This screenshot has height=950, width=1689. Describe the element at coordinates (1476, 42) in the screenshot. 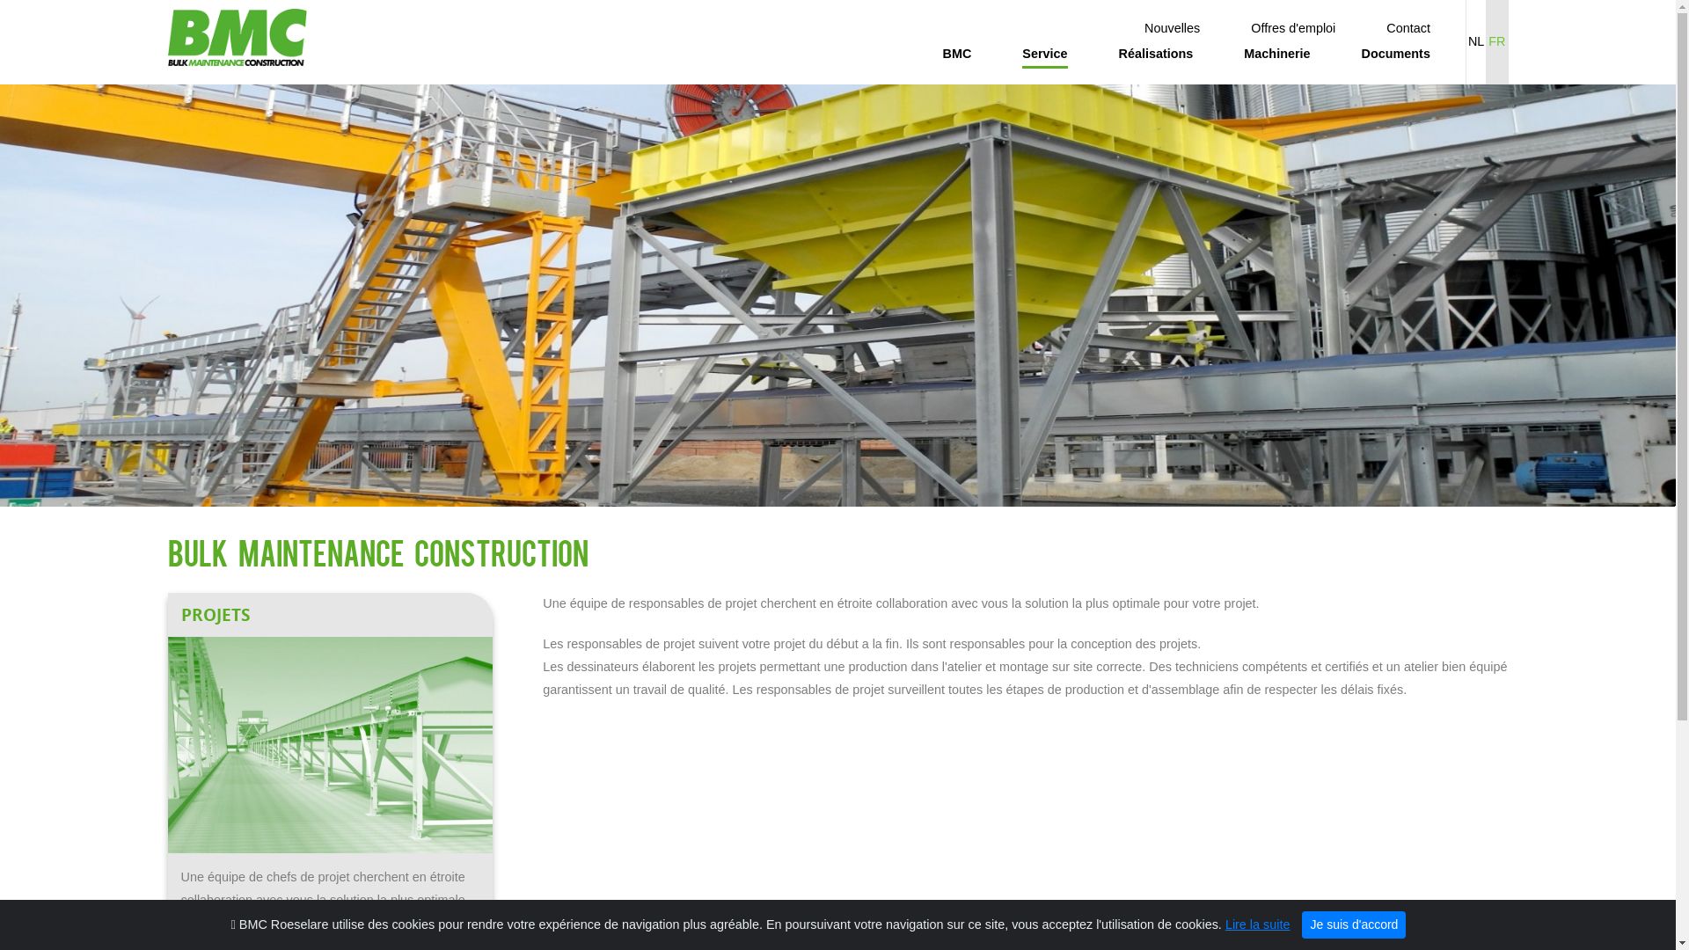

I see `NL` at that location.